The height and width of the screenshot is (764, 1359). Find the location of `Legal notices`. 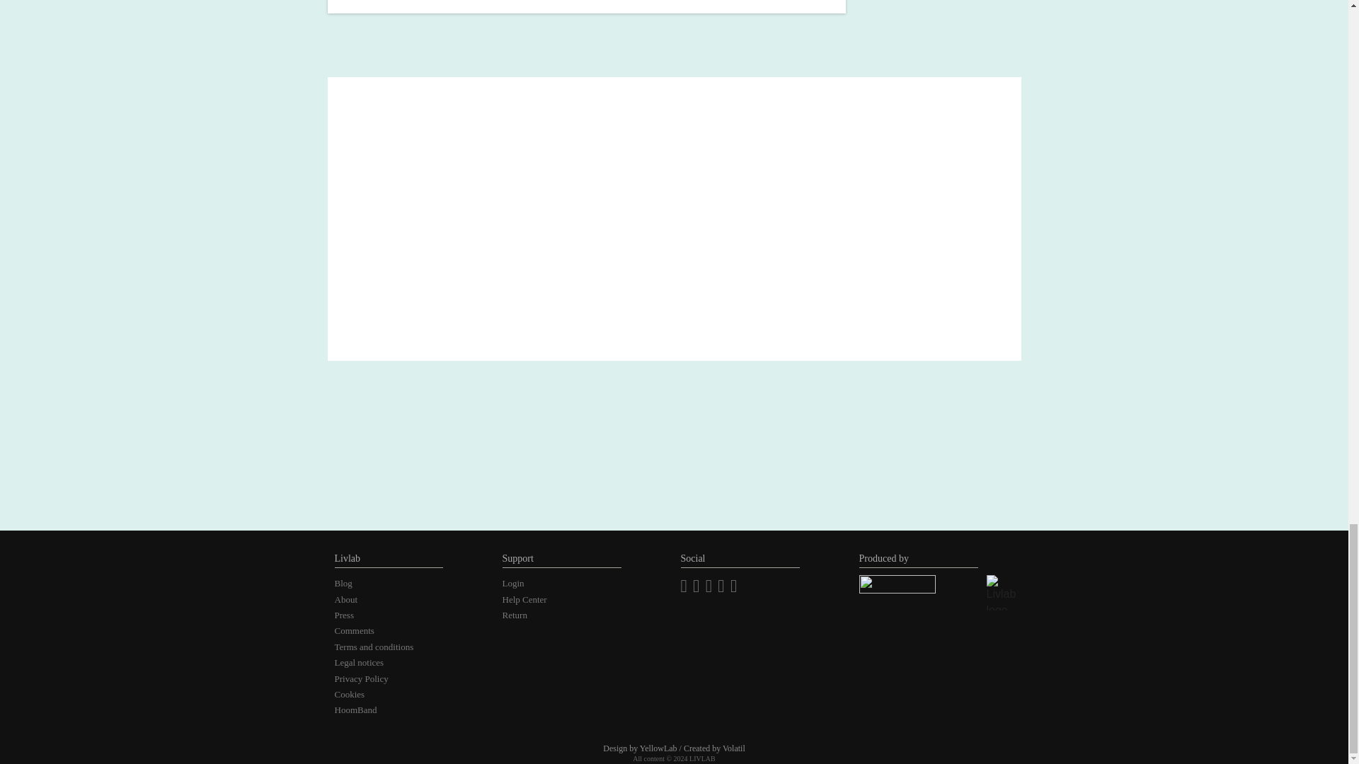

Legal notices is located at coordinates (358, 662).